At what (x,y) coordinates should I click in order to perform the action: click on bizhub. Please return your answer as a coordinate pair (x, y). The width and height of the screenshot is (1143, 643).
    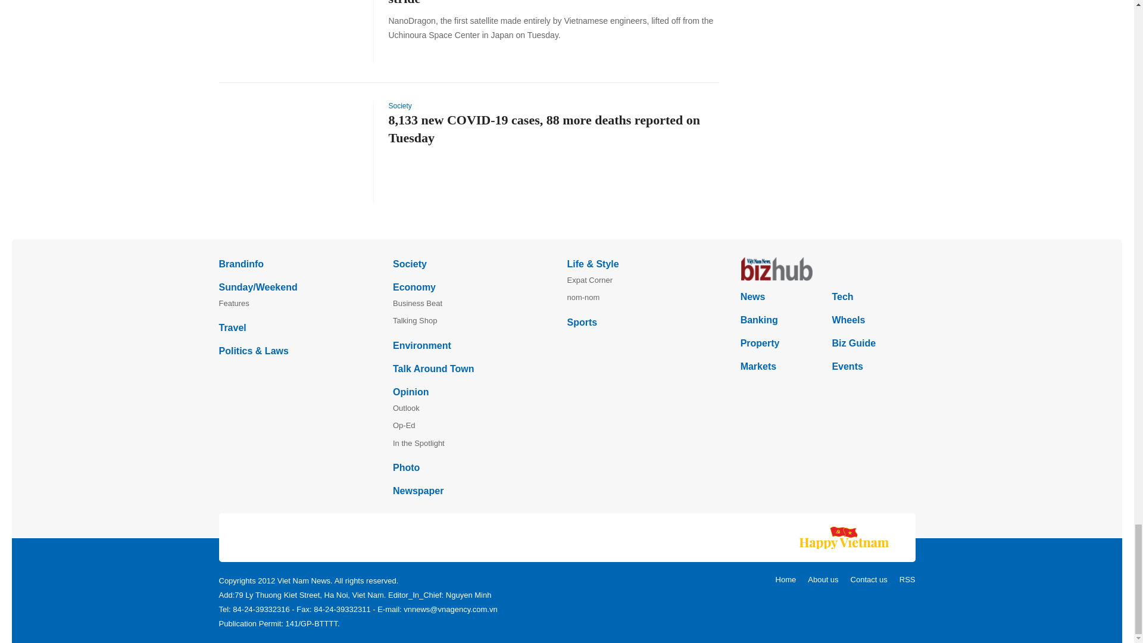
    Looking at the image, I should click on (827, 269).